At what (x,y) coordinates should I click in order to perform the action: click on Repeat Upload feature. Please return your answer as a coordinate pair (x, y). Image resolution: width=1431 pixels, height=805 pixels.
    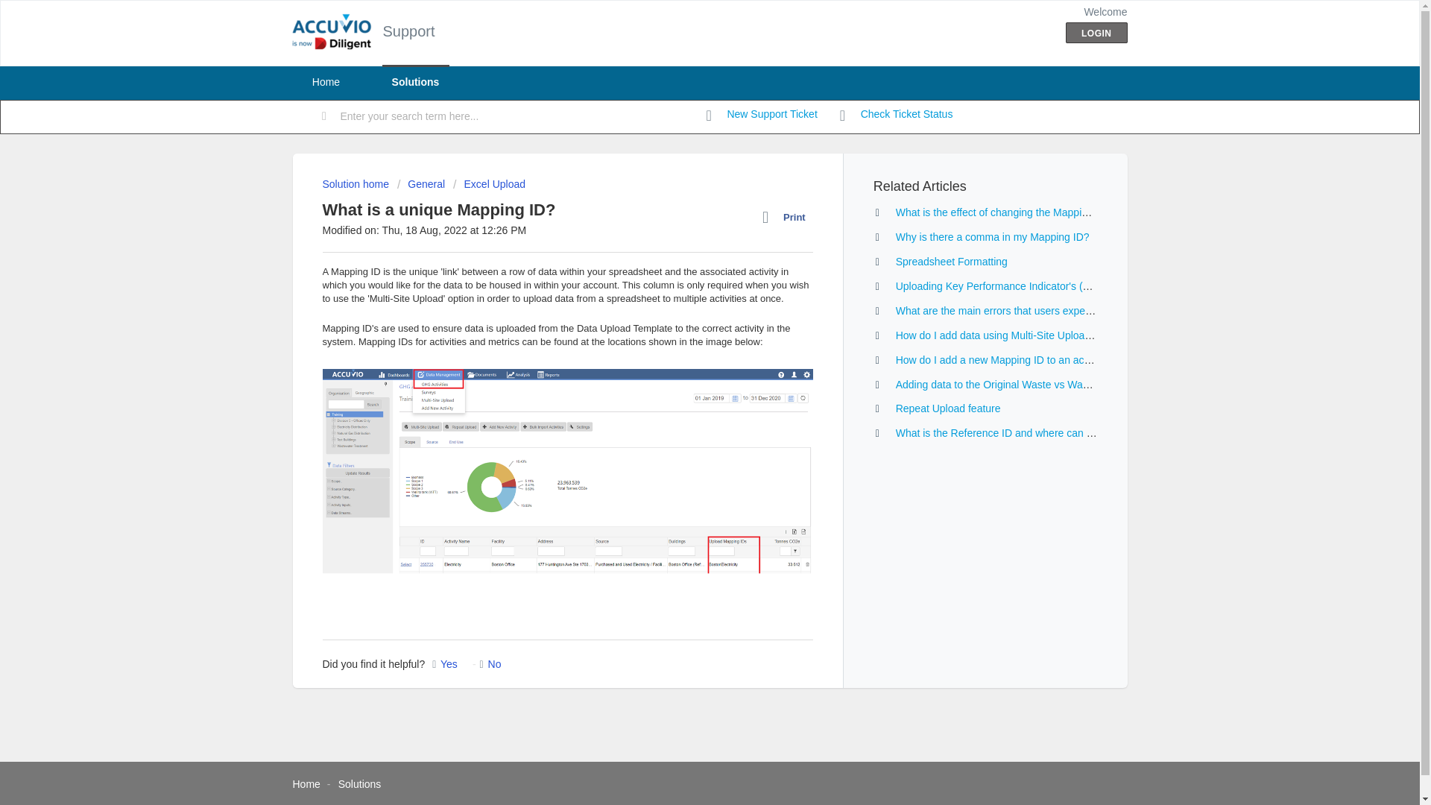
    Looking at the image, I should click on (948, 408).